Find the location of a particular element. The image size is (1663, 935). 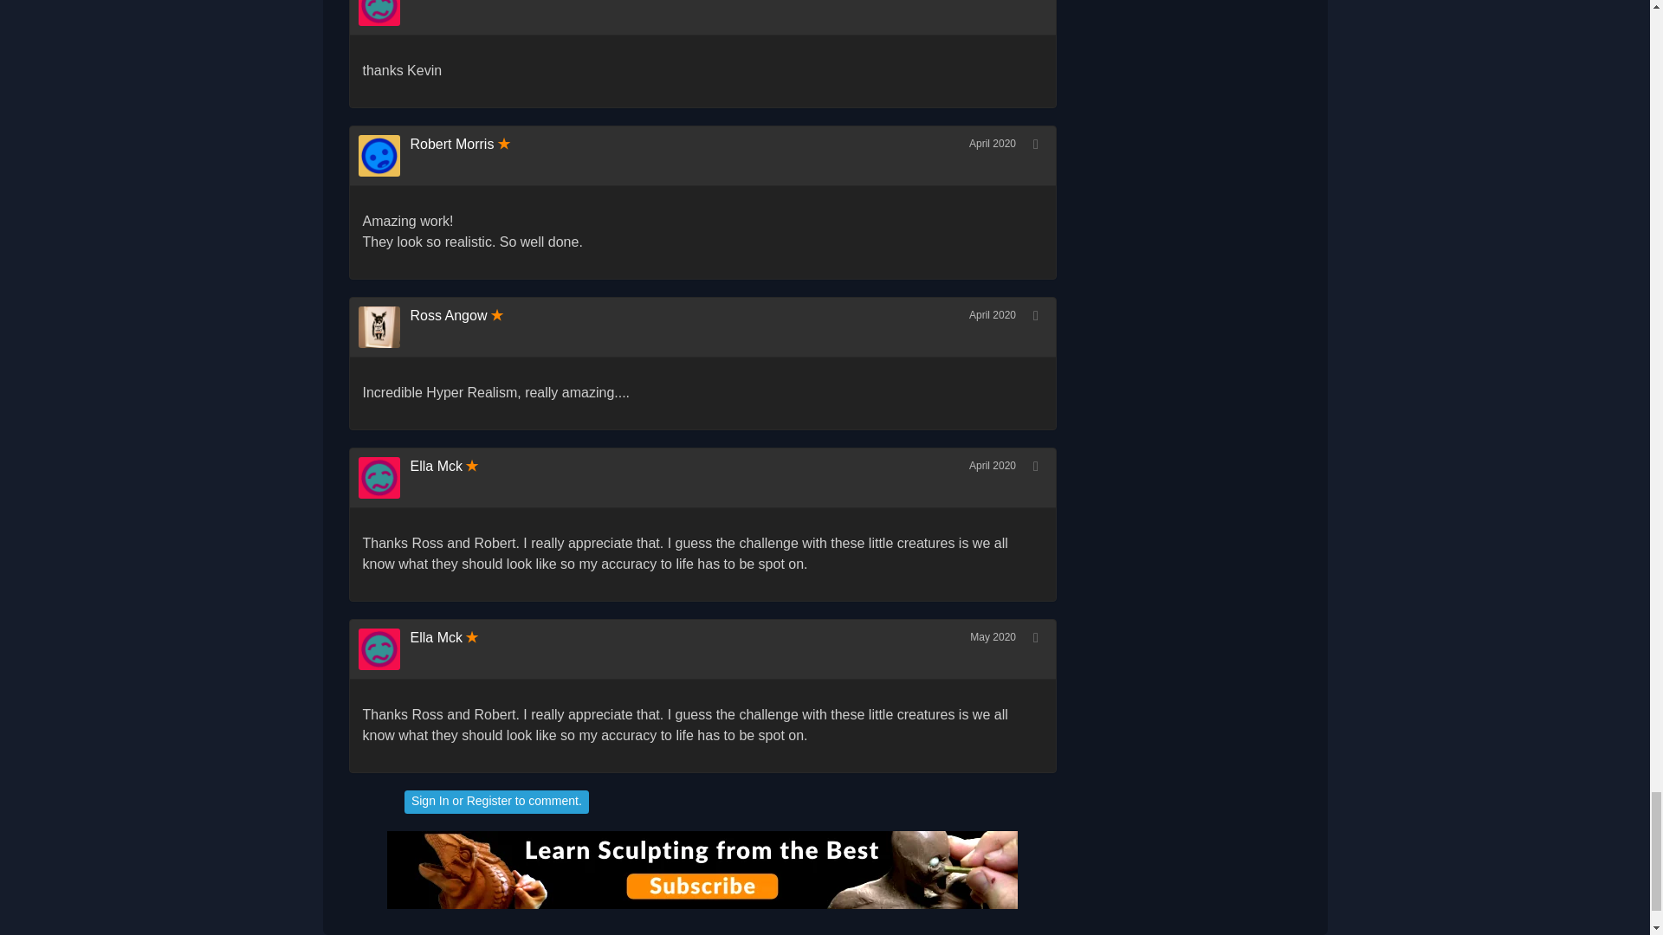

April 2020 is located at coordinates (993, 315).